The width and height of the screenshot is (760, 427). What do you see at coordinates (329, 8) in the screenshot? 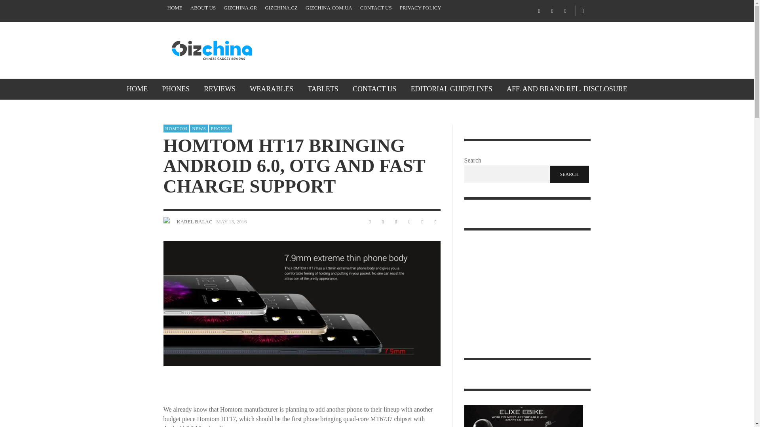
I see `GIZCHINA.COM.UA` at bounding box center [329, 8].